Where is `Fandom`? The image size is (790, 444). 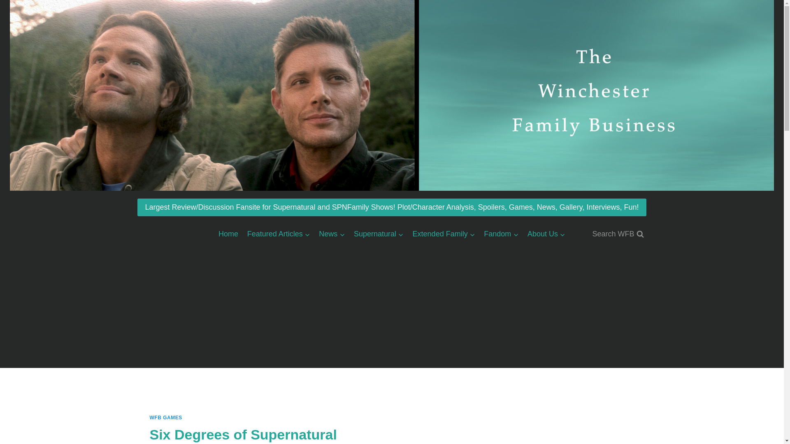 Fandom is located at coordinates (501, 234).